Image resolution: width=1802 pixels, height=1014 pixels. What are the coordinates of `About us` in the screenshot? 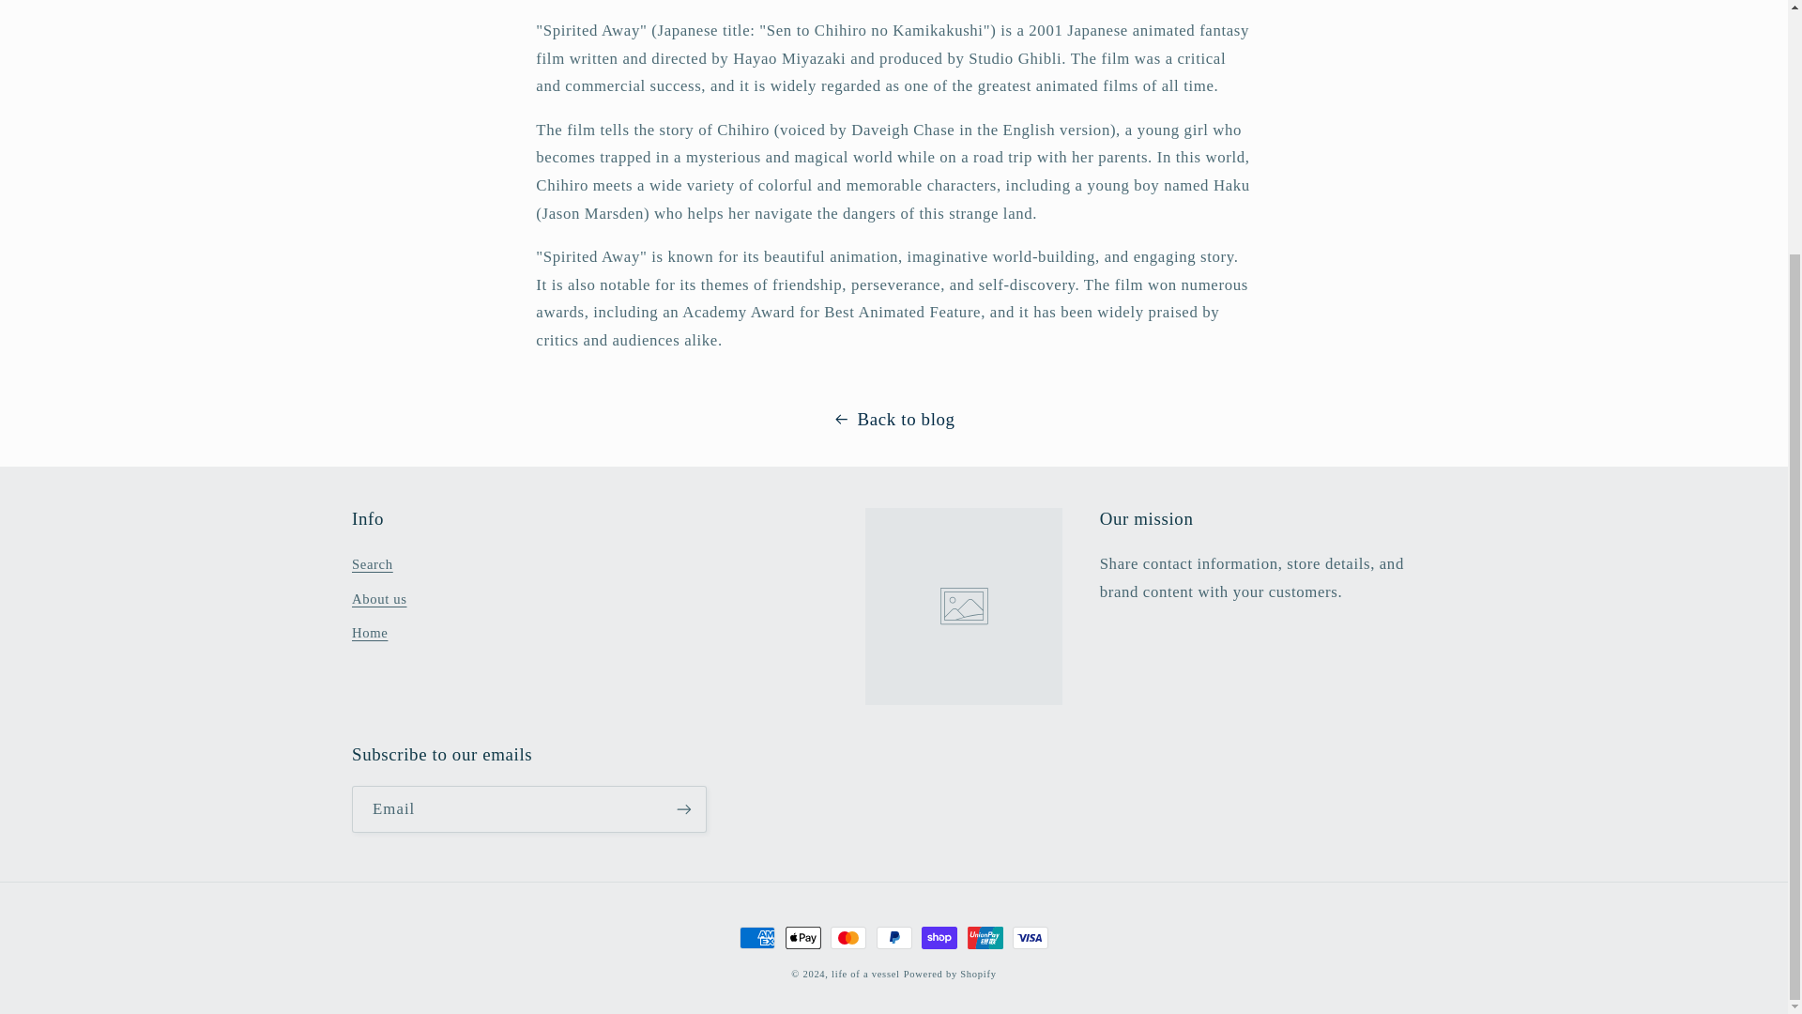 It's located at (379, 598).